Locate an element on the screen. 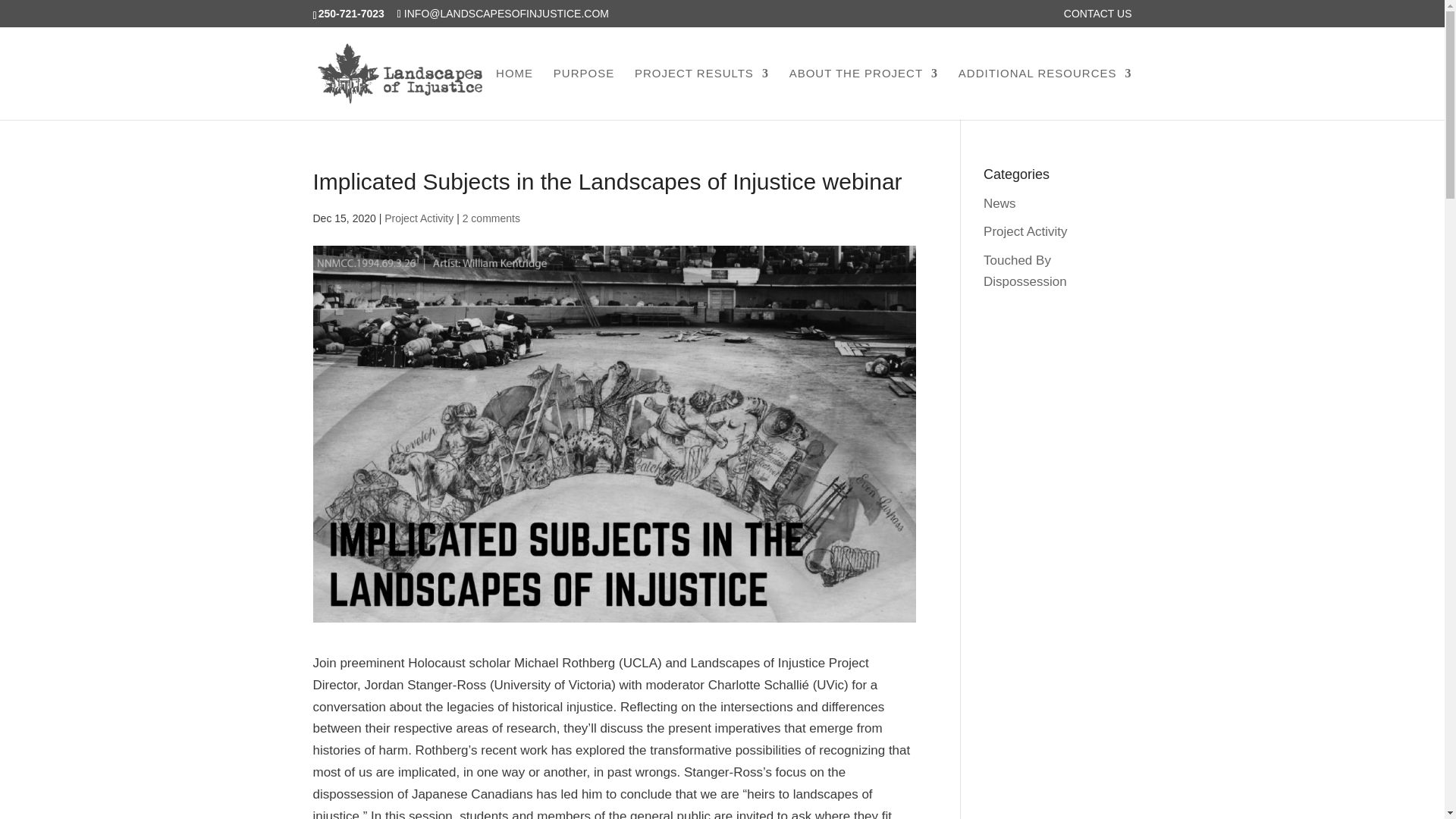  ABOUT THE PROJECT is located at coordinates (863, 93).